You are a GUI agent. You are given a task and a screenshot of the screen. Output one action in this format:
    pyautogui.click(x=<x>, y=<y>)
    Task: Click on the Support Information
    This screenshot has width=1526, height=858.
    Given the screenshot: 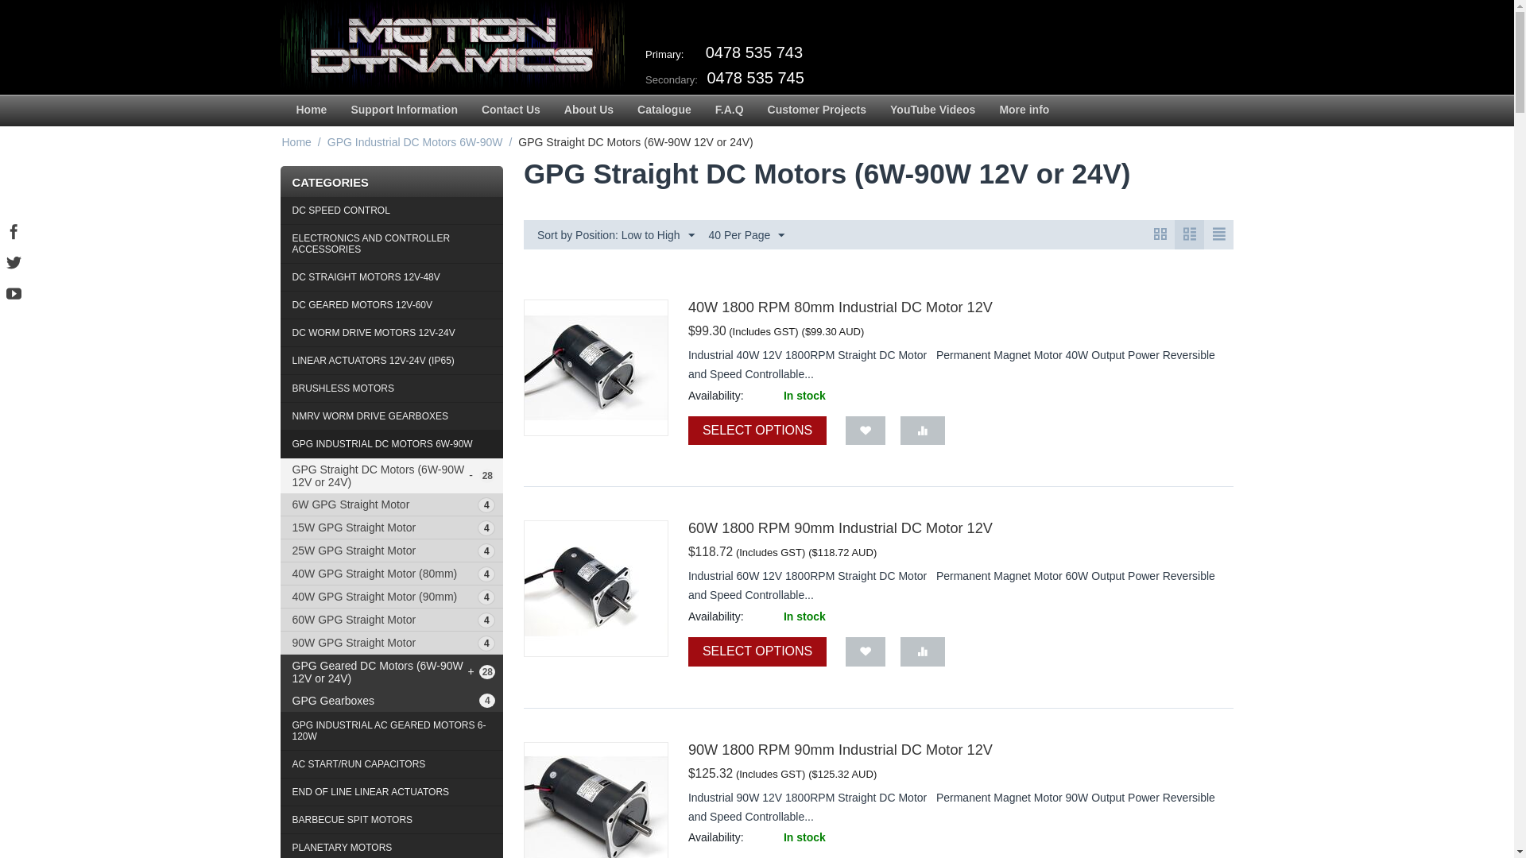 What is the action you would take?
    pyautogui.click(x=404, y=111)
    